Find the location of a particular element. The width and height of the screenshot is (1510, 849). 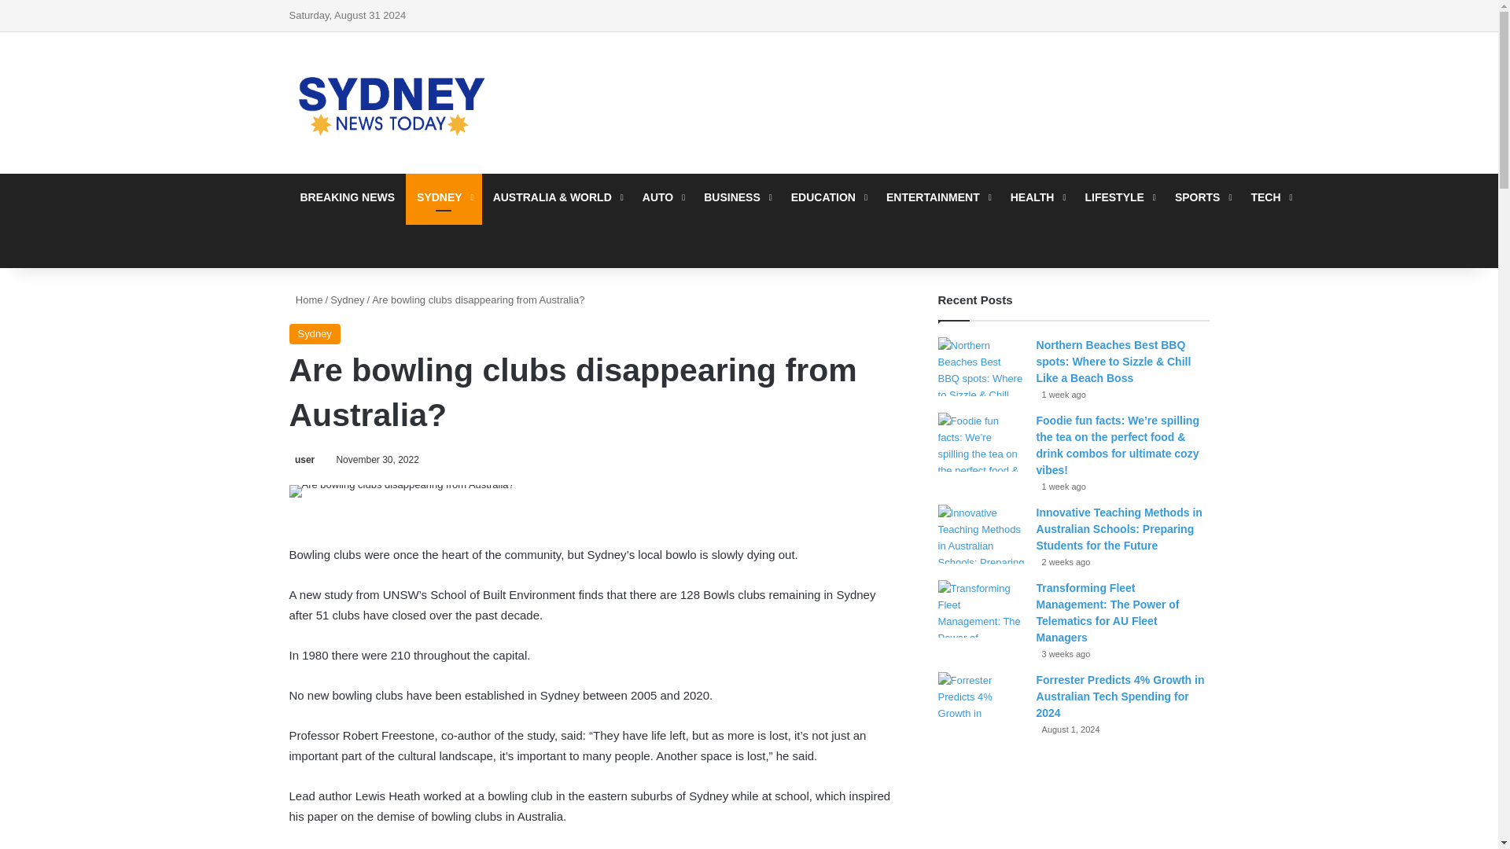

EDUCATION is located at coordinates (827, 197).